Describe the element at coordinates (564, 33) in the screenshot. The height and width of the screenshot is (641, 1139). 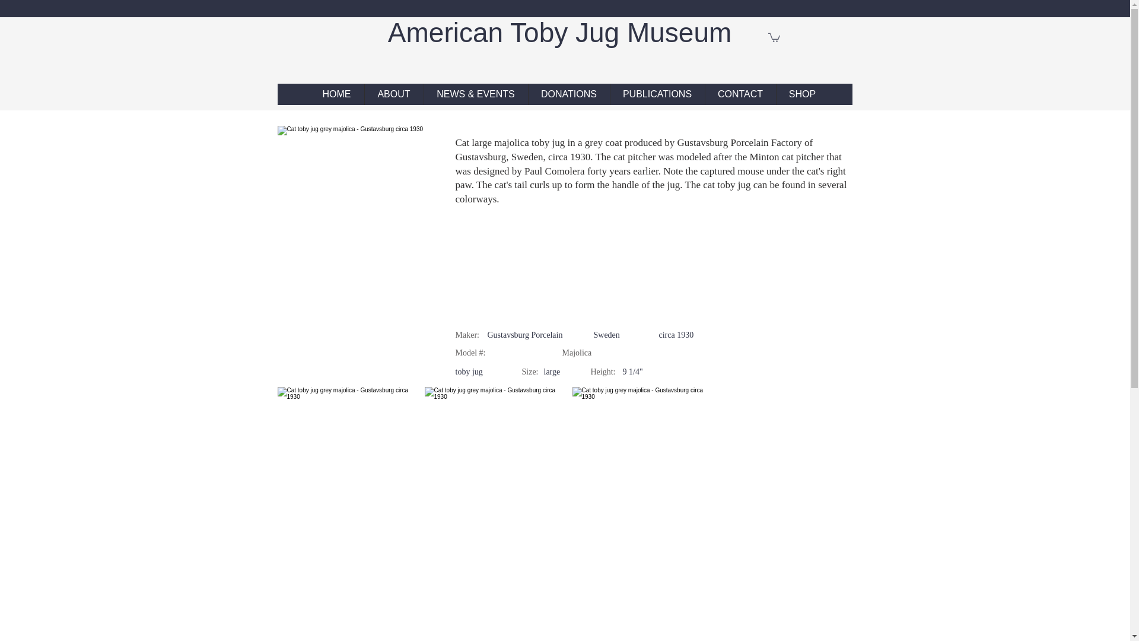
I see `American Toby Jug Museum ` at that location.